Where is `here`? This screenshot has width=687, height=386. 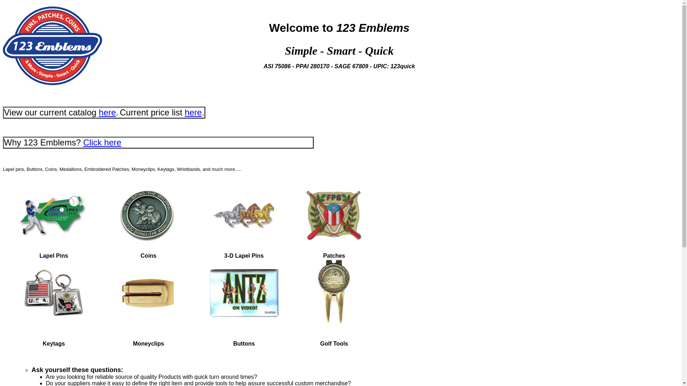
here is located at coordinates (107, 112).